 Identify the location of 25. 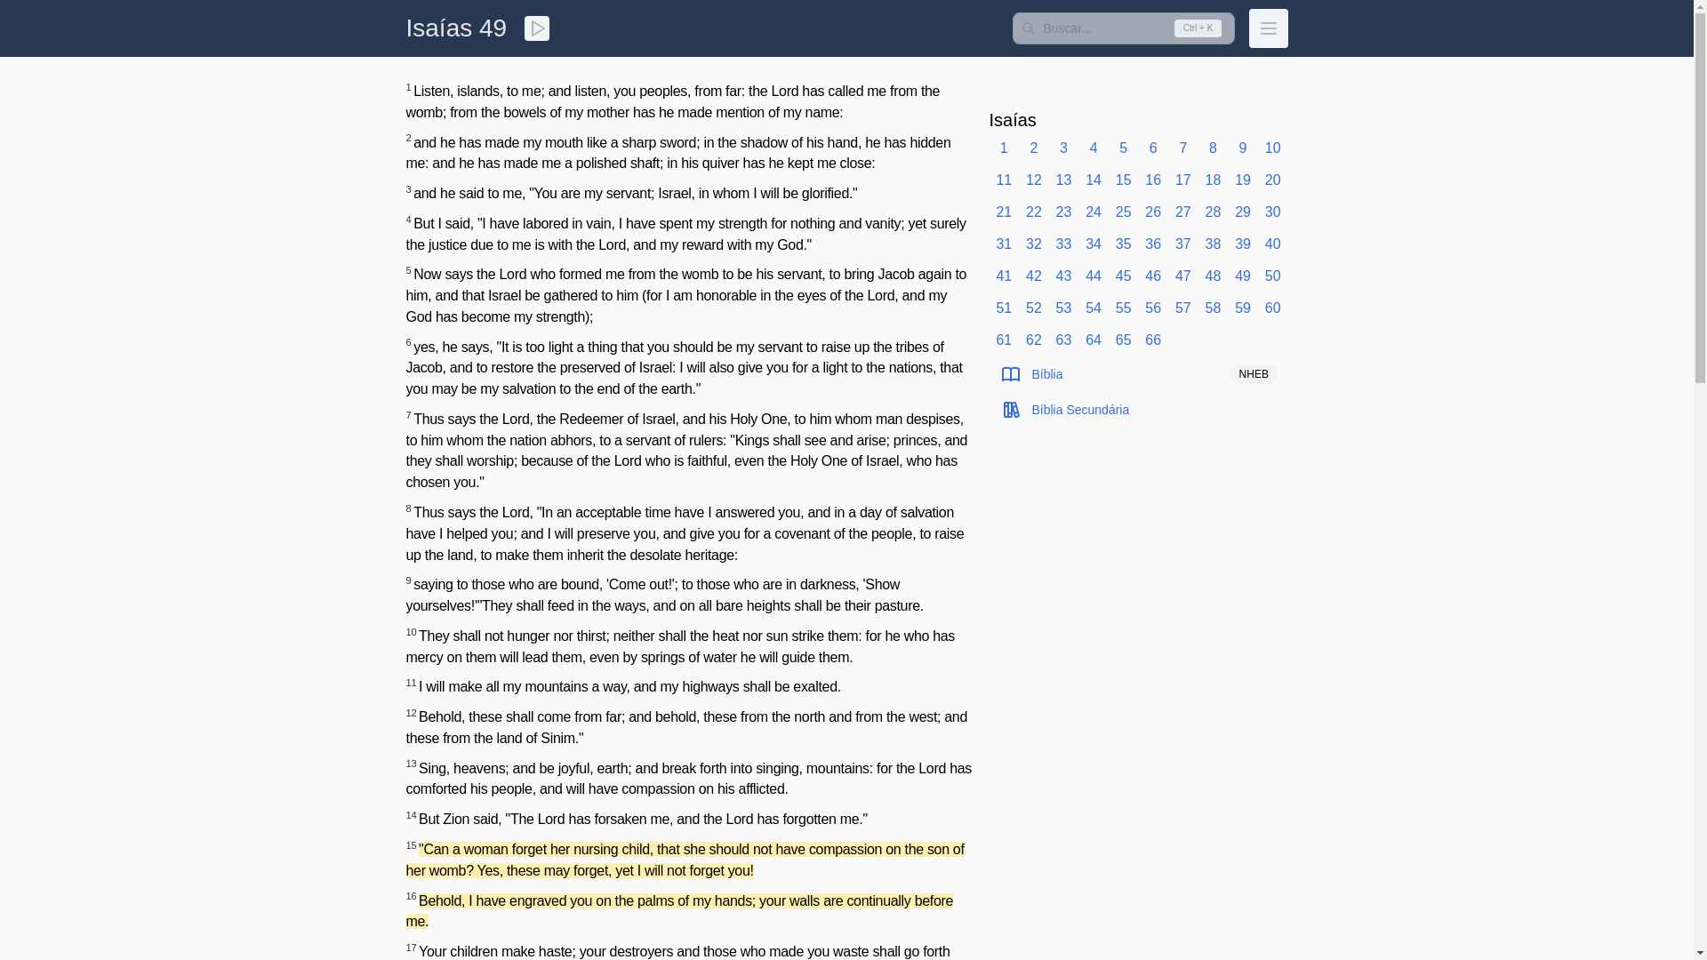
(1124, 212).